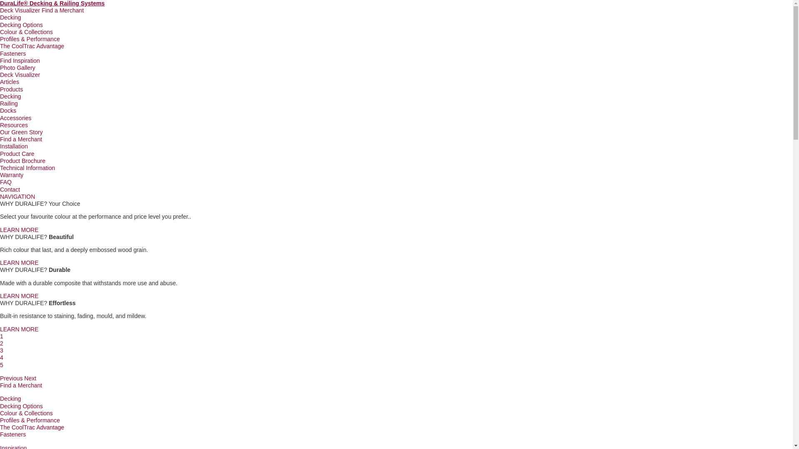 The height and width of the screenshot is (449, 799). What do you see at coordinates (62, 10) in the screenshot?
I see `Find a Merchant` at bounding box center [62, 10].